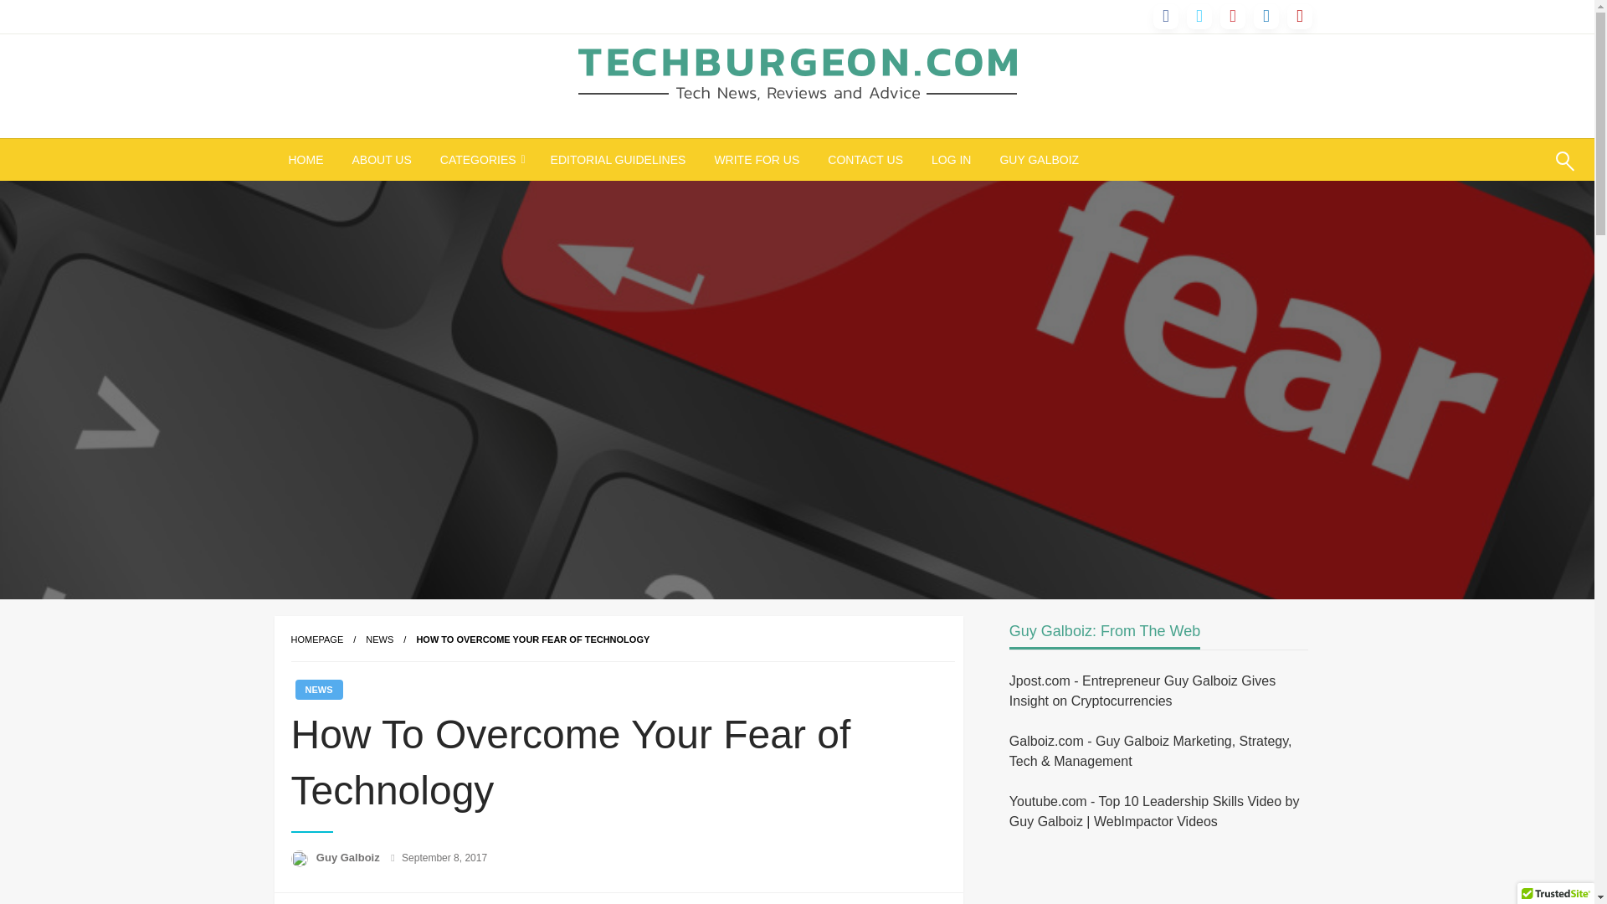 This screenshot has height=904, width=1607. I want to click on WRITE FOR US, so click(756, 160).